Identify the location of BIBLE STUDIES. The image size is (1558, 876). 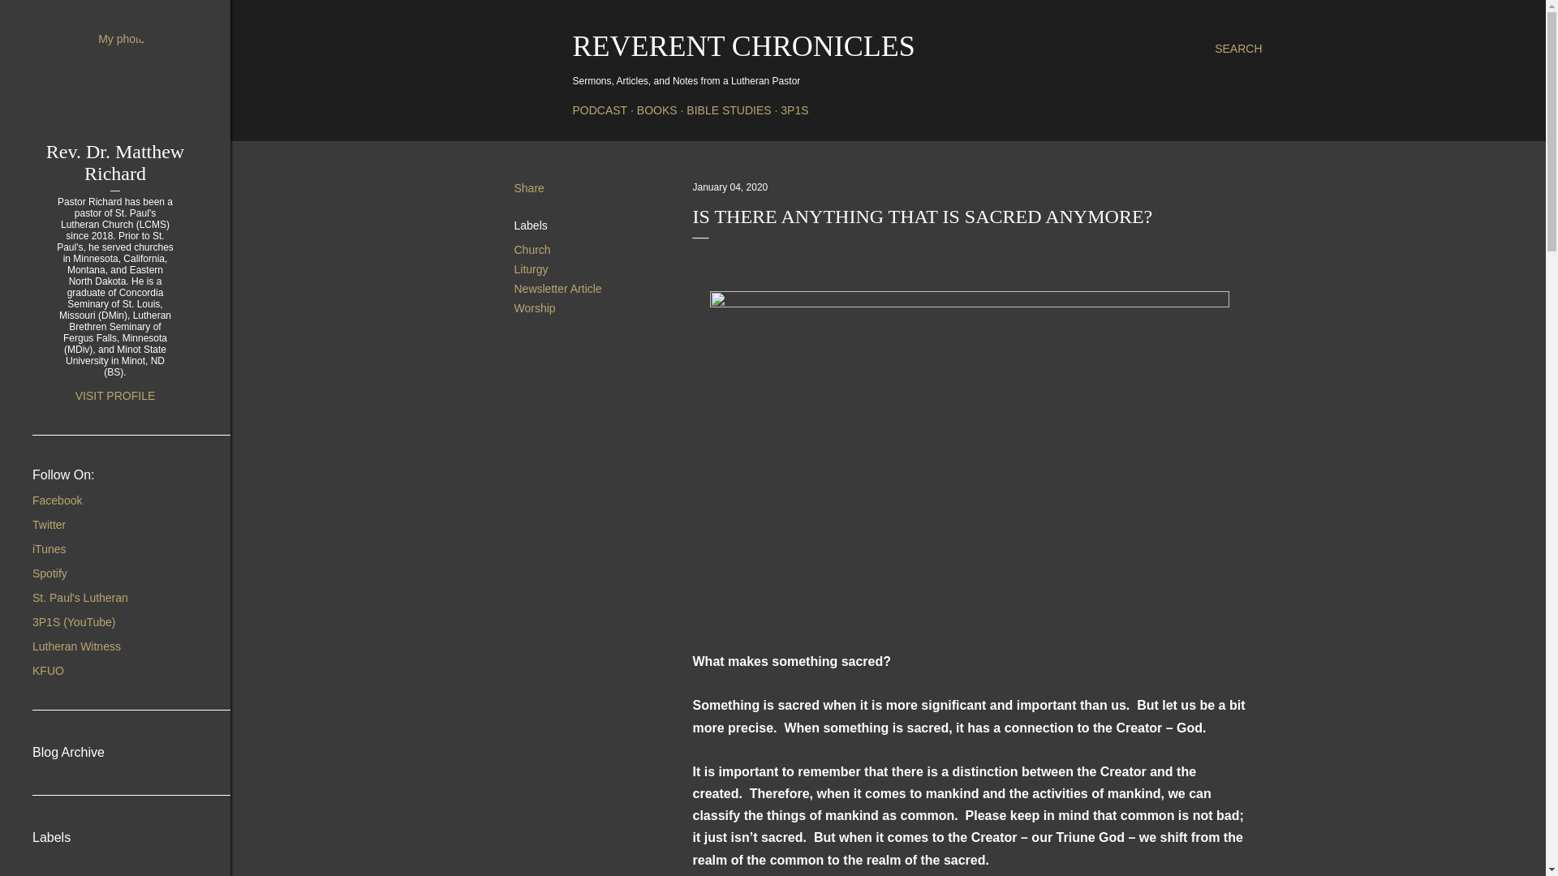
(729, 110).